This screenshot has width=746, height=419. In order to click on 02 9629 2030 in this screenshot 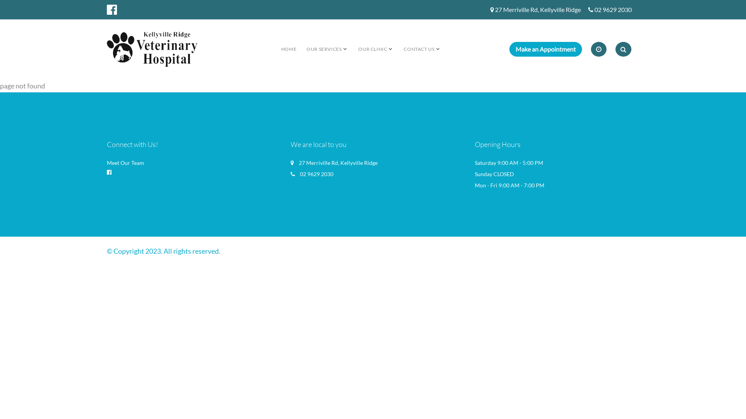, I will do `click(317, 174)`.